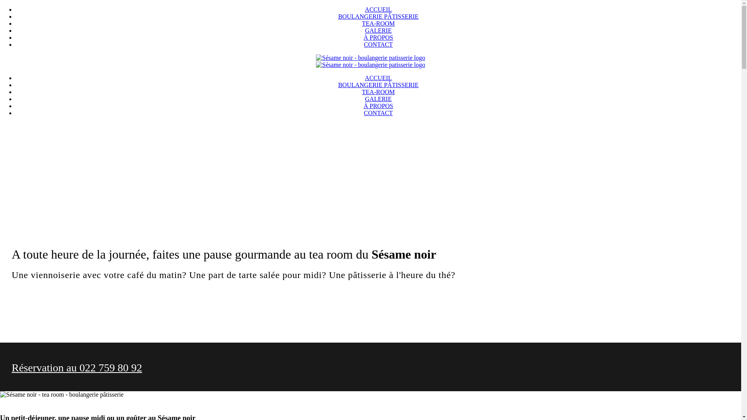  I want to click on TEA-ROOM, so click(378, 92).